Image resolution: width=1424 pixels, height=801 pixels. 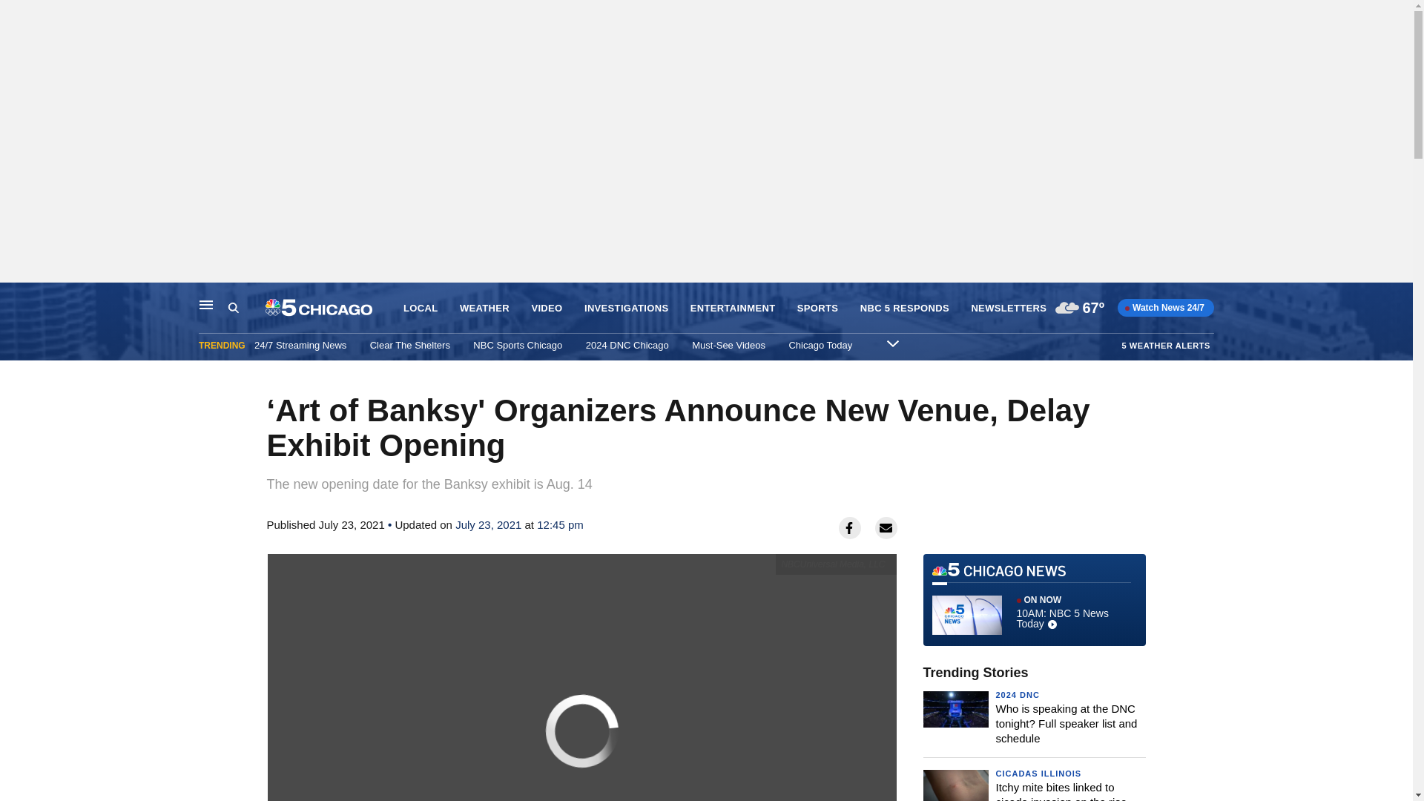 I want to click on Search, so click(x=246, y=308).